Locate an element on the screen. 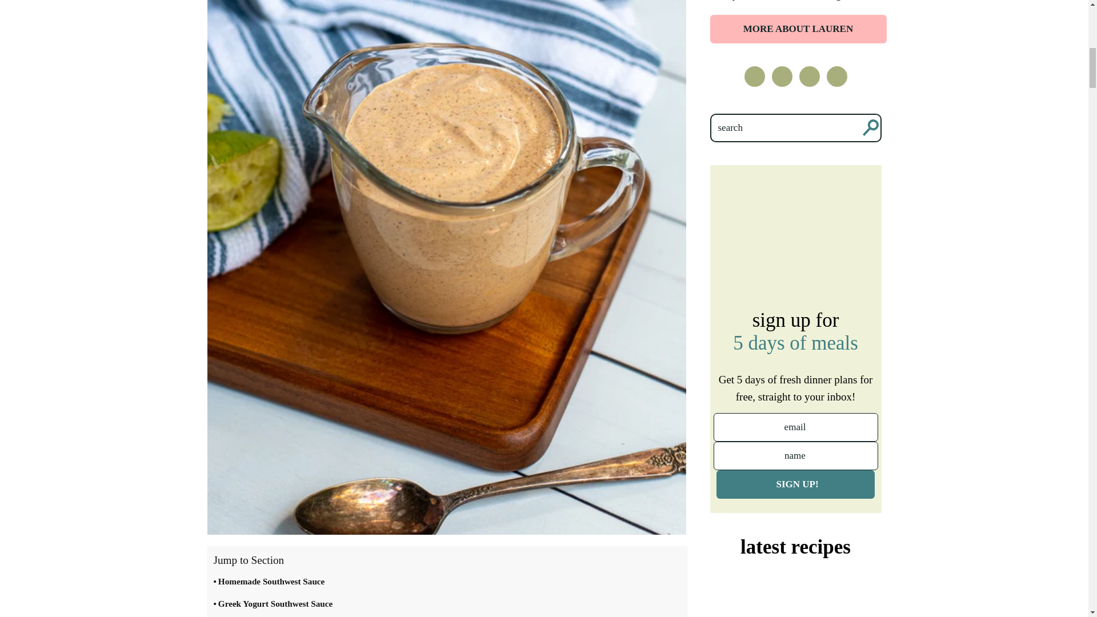  Greek Yogurt Southwest Sauce is located at coordinates (273, 607).